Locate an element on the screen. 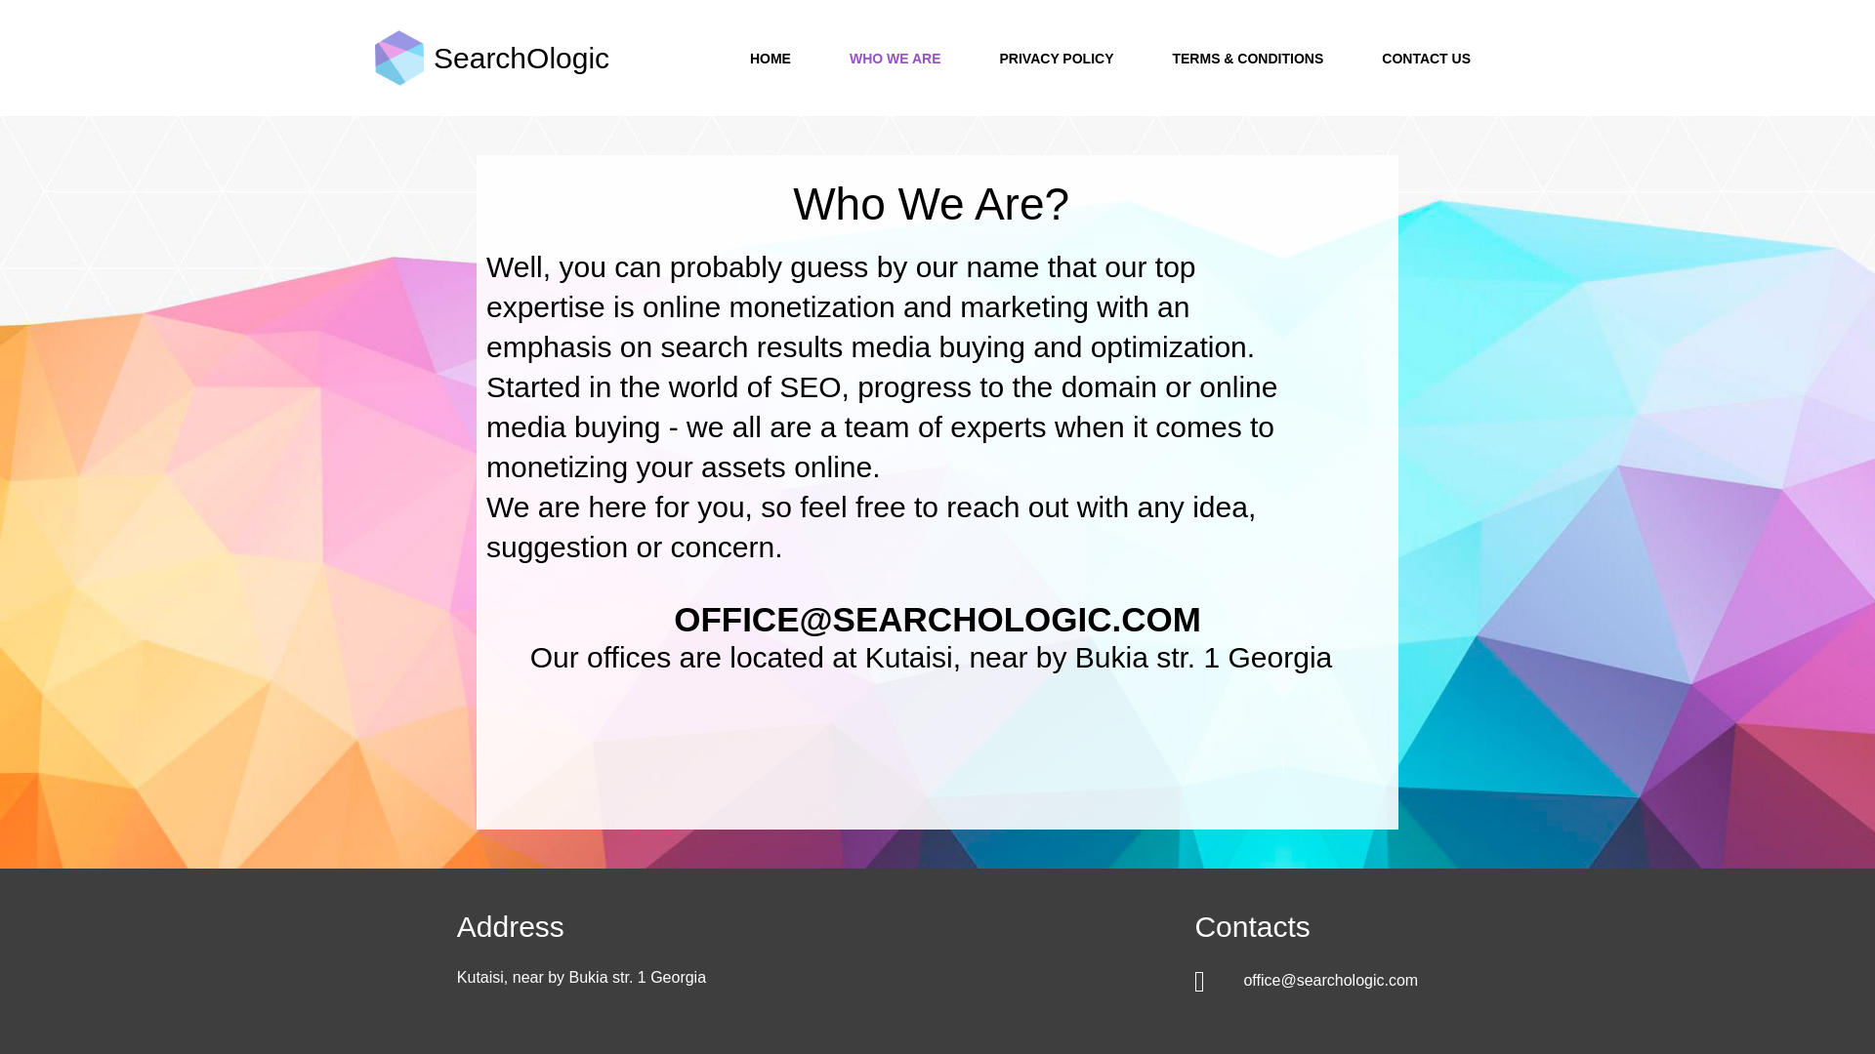  PRIVACY POLICY is located at coordinates (1057, 58).